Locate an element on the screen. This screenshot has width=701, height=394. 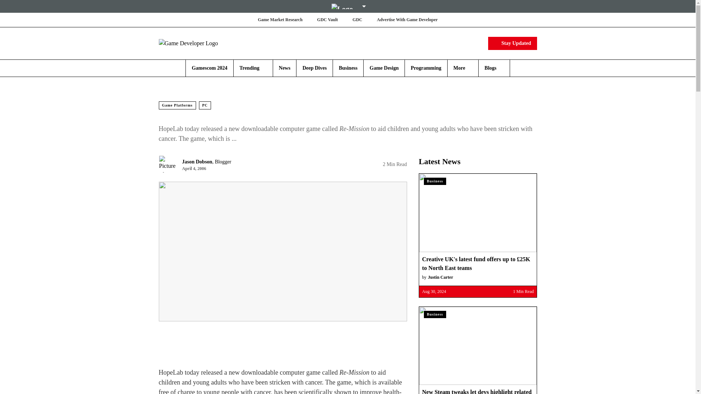
News is located at coordinates (285, 68).